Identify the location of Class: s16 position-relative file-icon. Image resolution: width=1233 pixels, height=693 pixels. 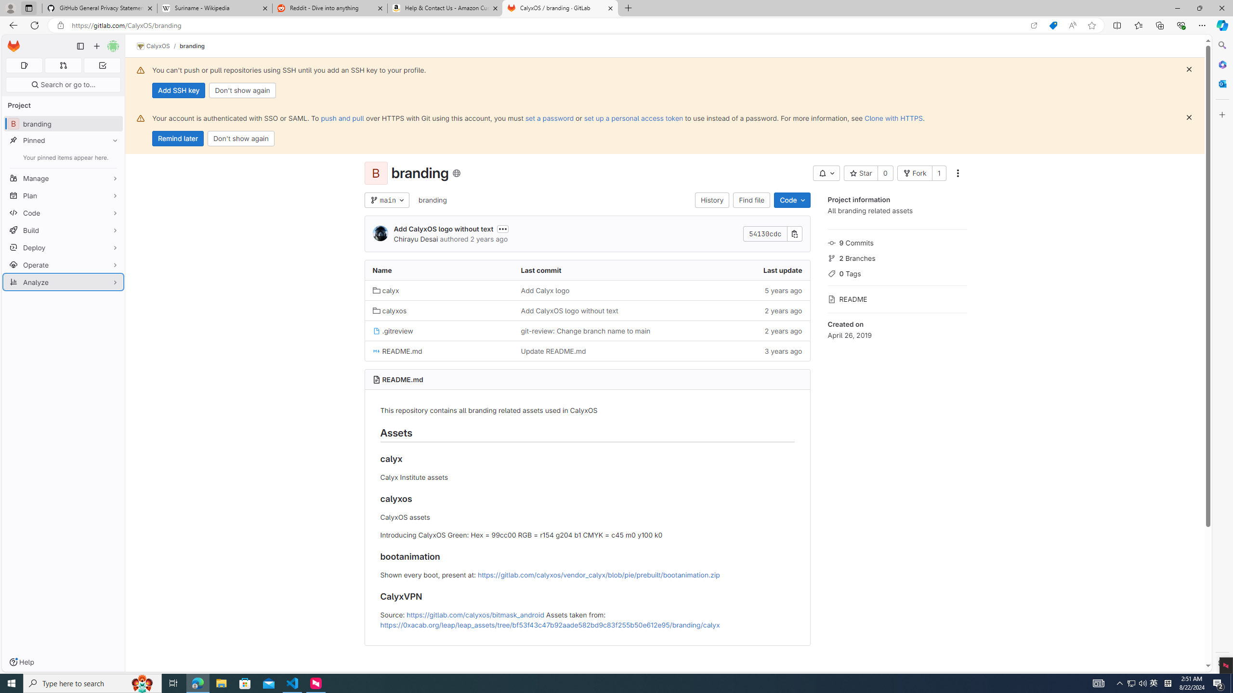
(377, 351).